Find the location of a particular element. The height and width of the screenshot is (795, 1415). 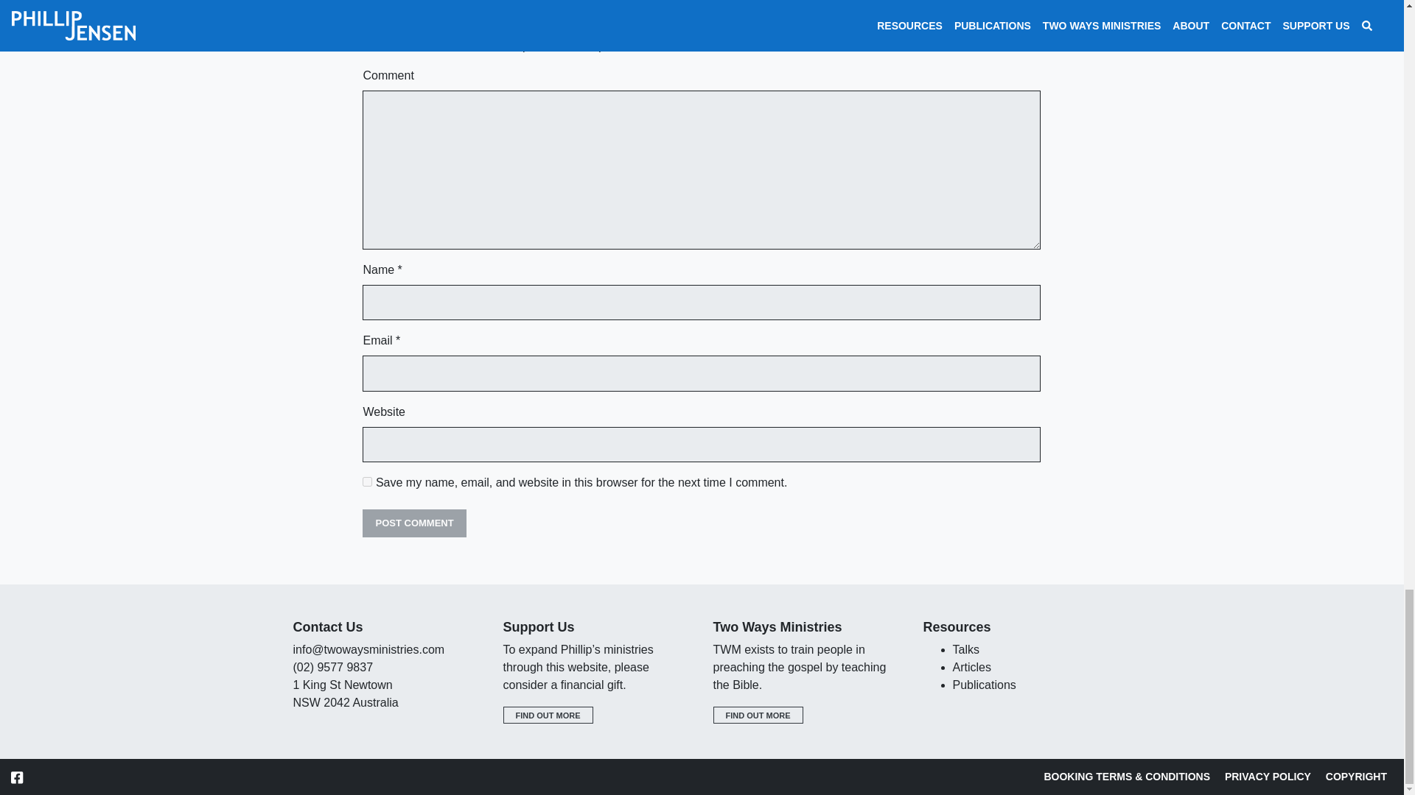

Visit us is located at coordinates (346, 693).